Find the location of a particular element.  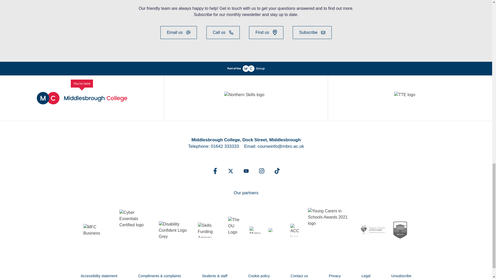

Matrix logo is located at coordinates (256, 230).